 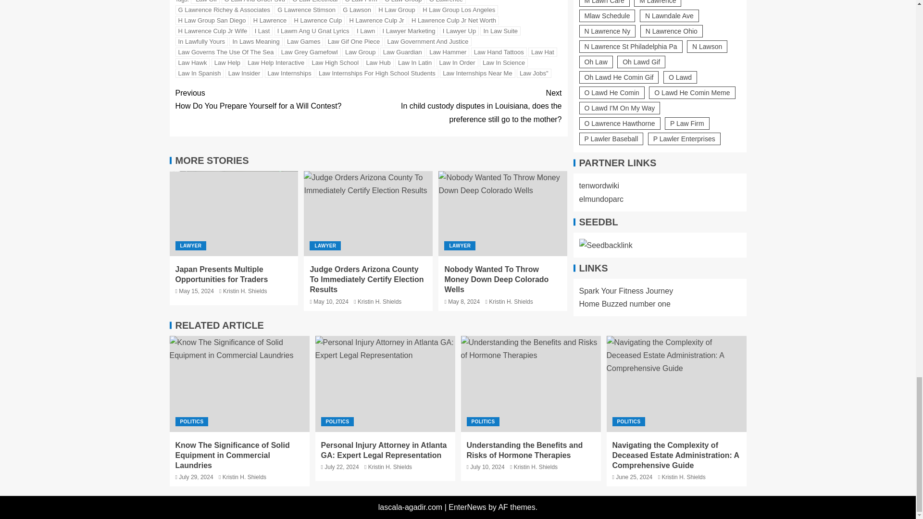 What do you see at coordinates (403, 2) in the screenshot?
I see `G Law Group` at bounding box center [403, 2].